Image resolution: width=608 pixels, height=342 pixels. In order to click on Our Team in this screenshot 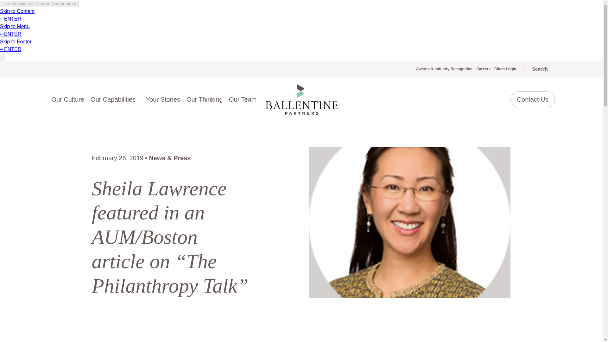, I will do `click(243, 99)`.